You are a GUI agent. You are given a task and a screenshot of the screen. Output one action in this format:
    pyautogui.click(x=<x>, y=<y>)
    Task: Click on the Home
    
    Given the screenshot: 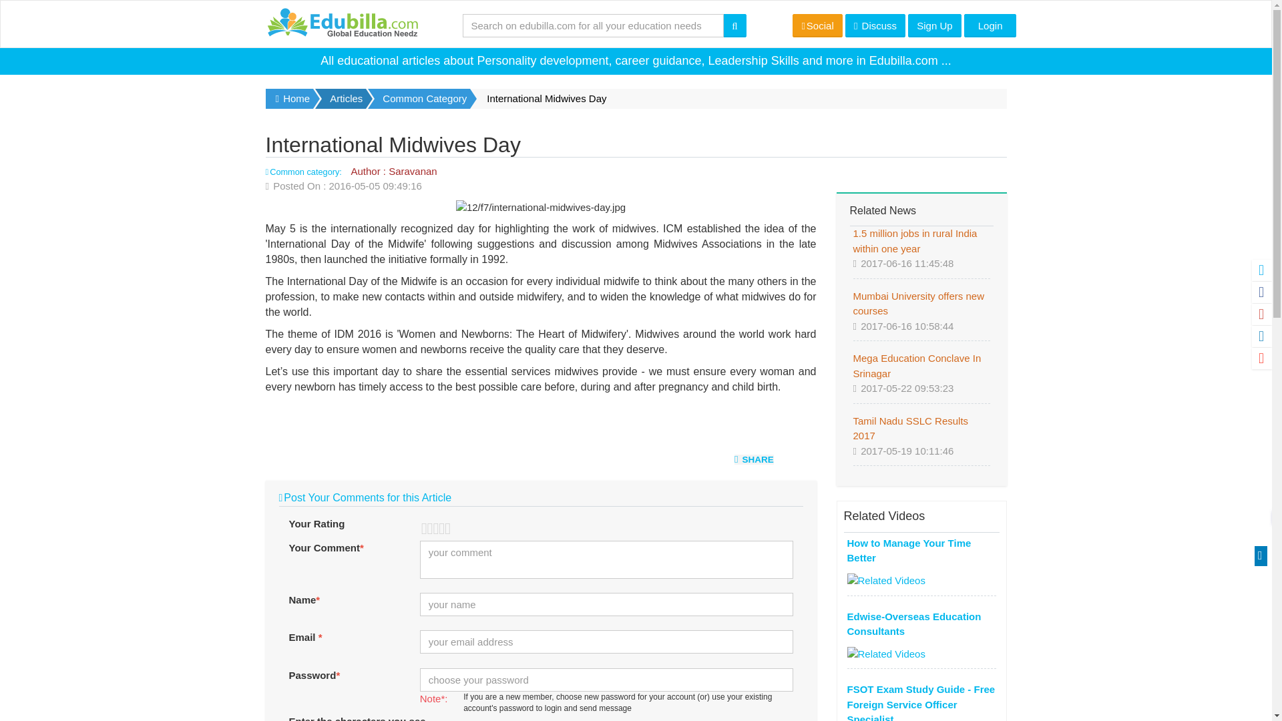 What is the action you would take?
    pyautogui.click(x=290, y=99)
    